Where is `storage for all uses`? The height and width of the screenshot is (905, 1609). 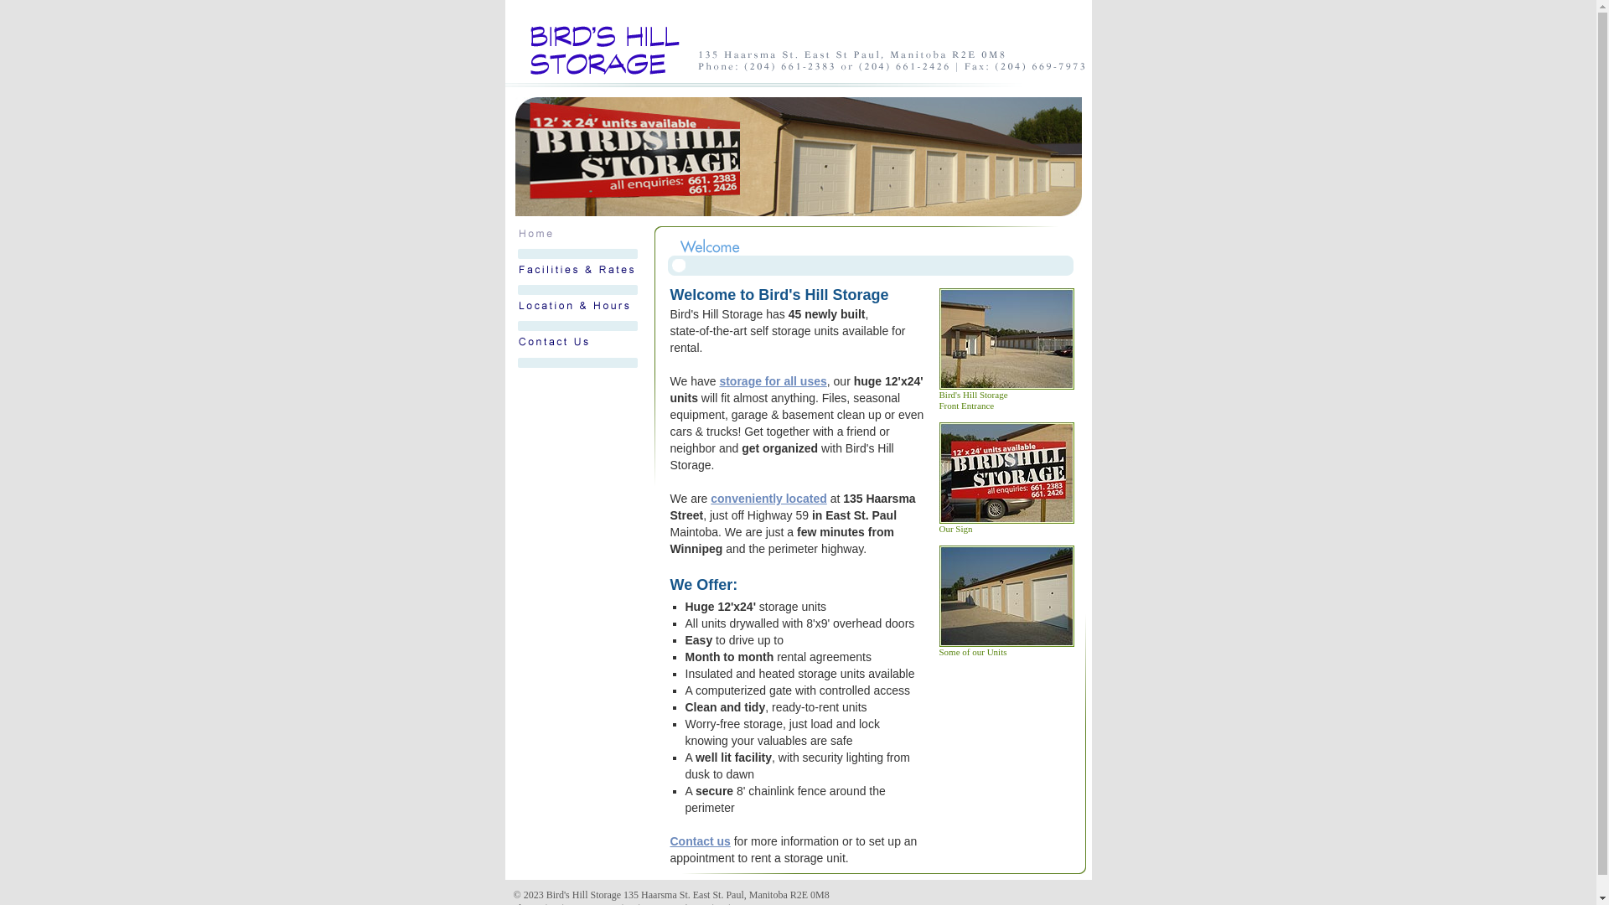
storage for all uses is located at coordinates (773, 380).